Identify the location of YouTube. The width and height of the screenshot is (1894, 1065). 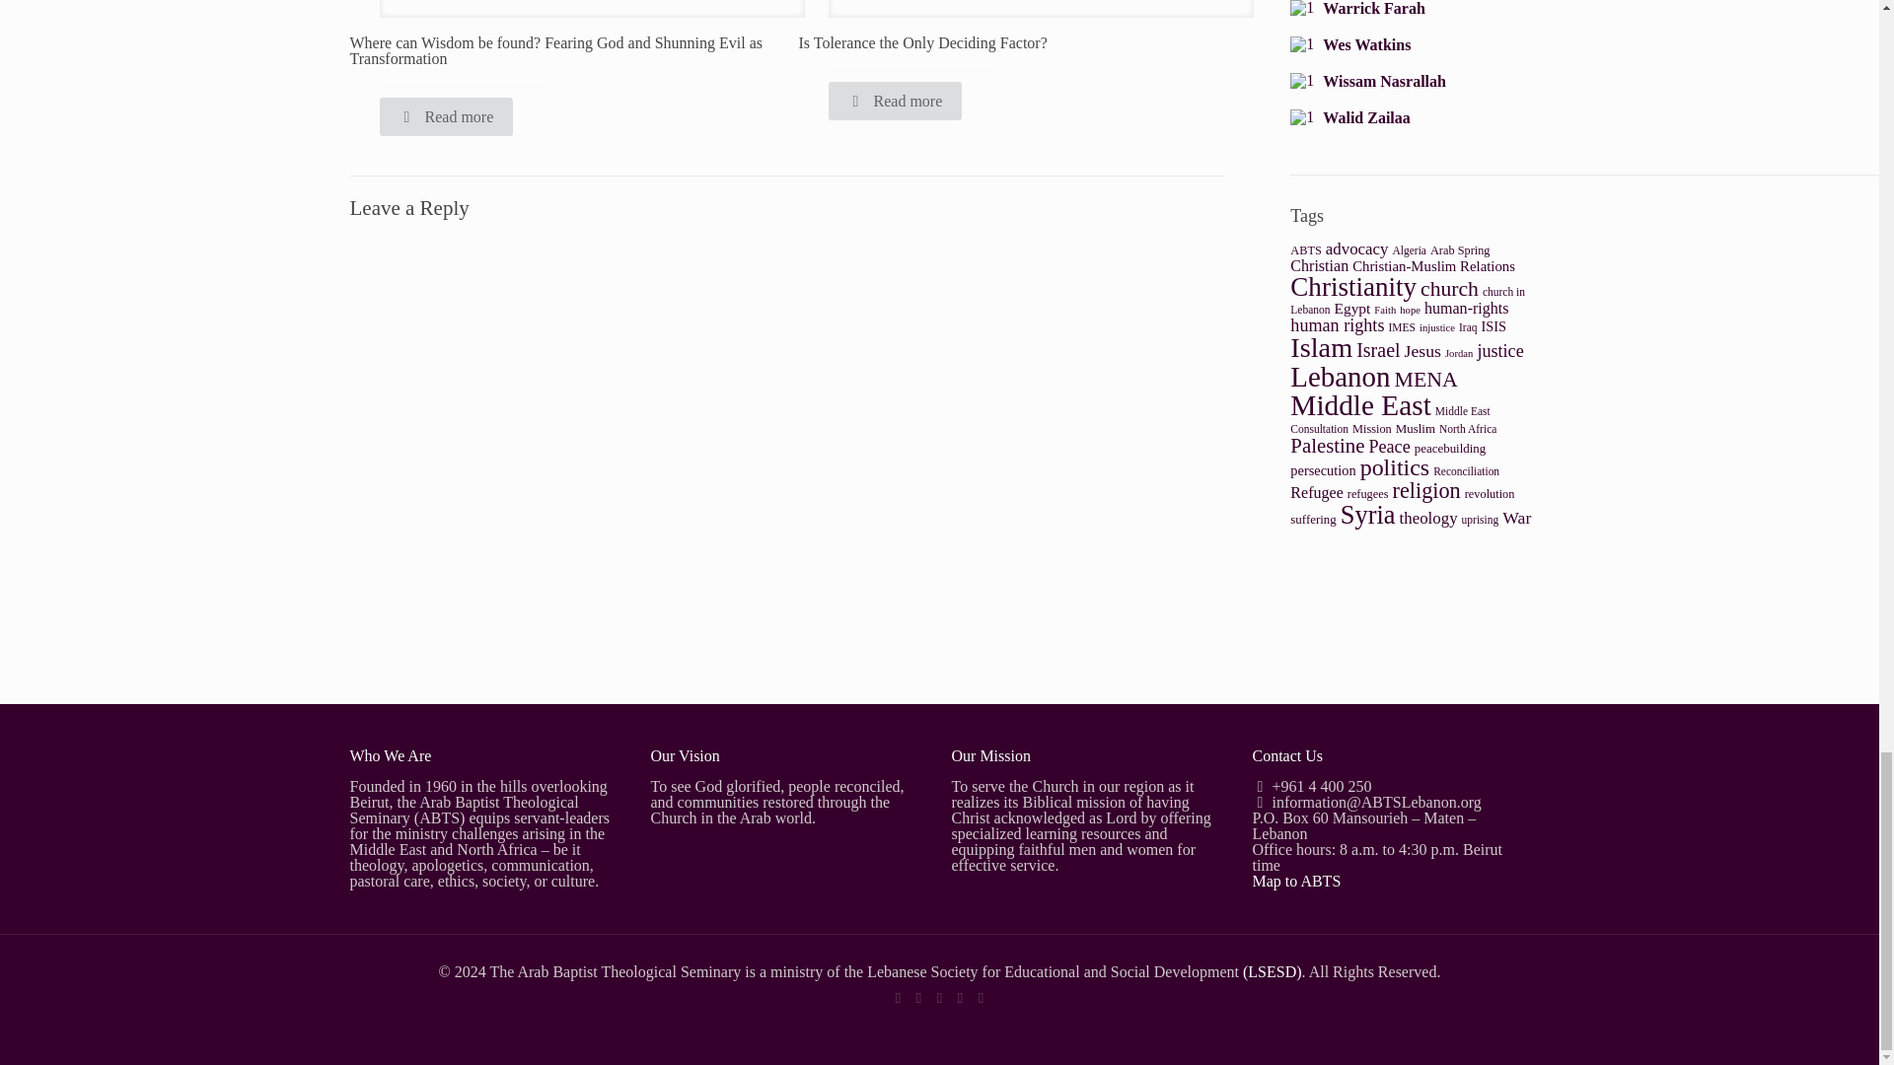
(939, 998).